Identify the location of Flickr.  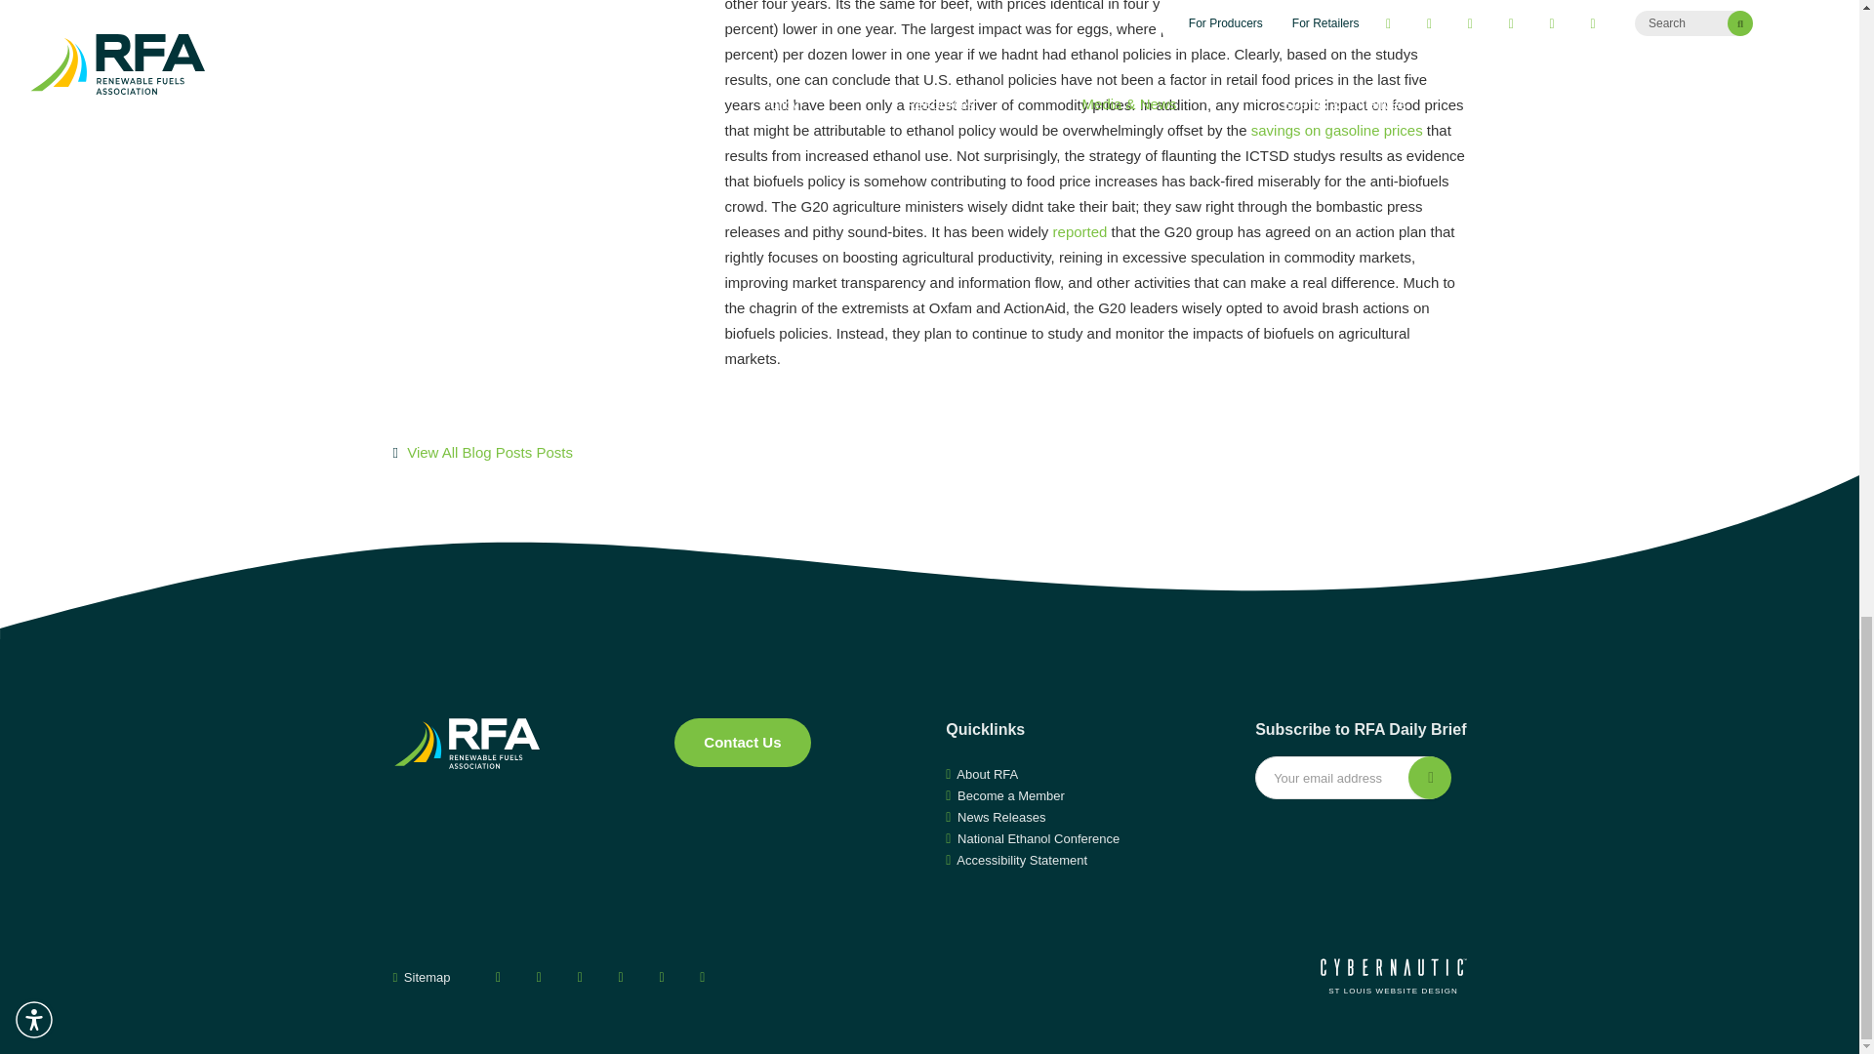
(703, 977).